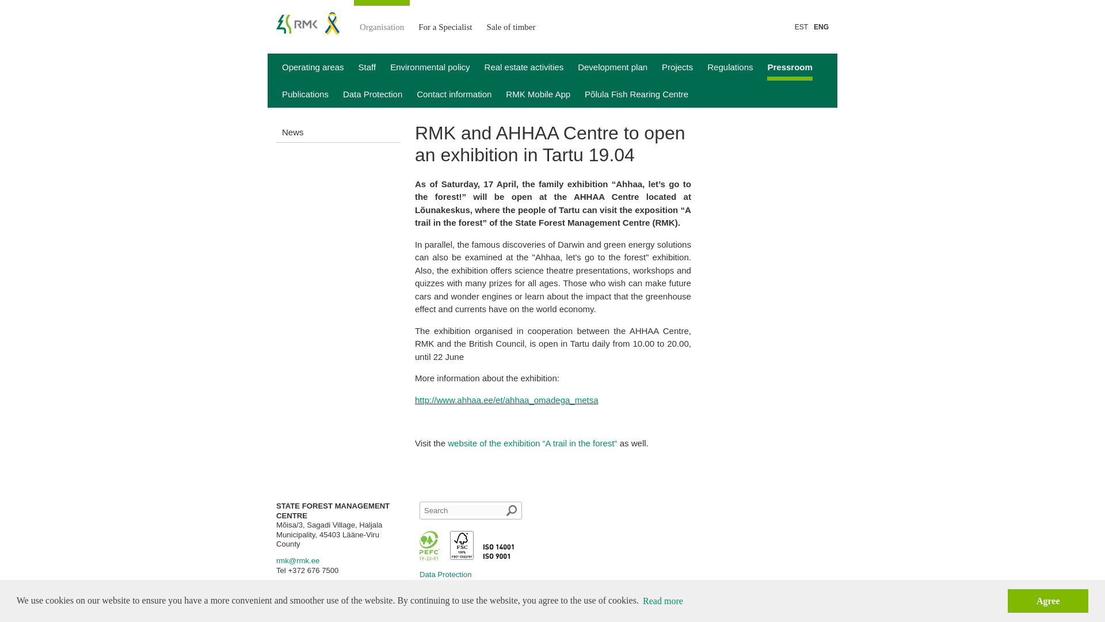 The image size is (1105, 622). Describe the element at coordinates (538, 94) in the screenshot. I see `RMK Mobile App` at that location.